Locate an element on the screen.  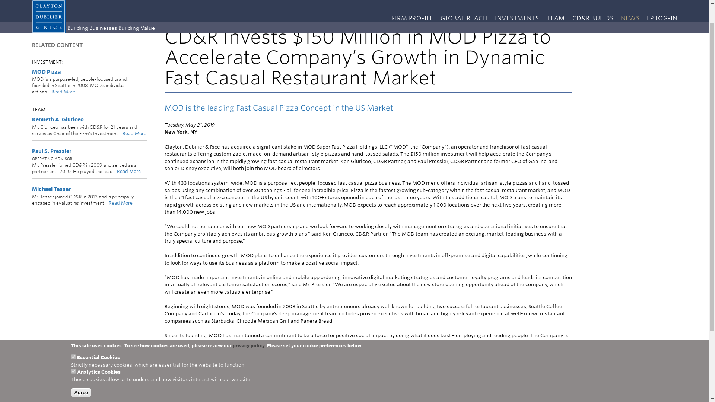
FIRM PROFILE is located at coordinates (414, 3).